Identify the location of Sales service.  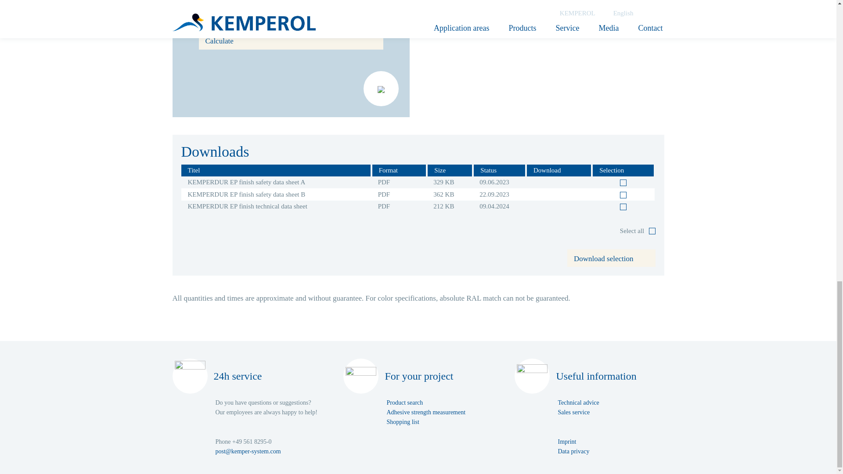
(573, 413).